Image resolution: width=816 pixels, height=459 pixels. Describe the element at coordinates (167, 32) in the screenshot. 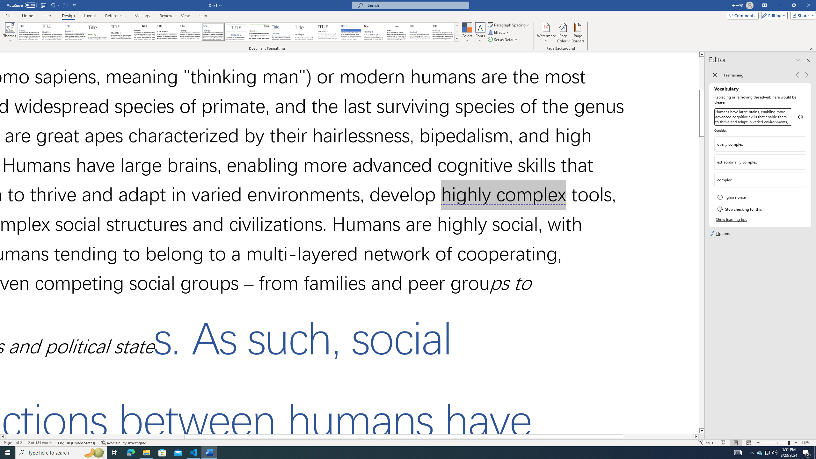

I see `Black & White (Numbered)` at that location.